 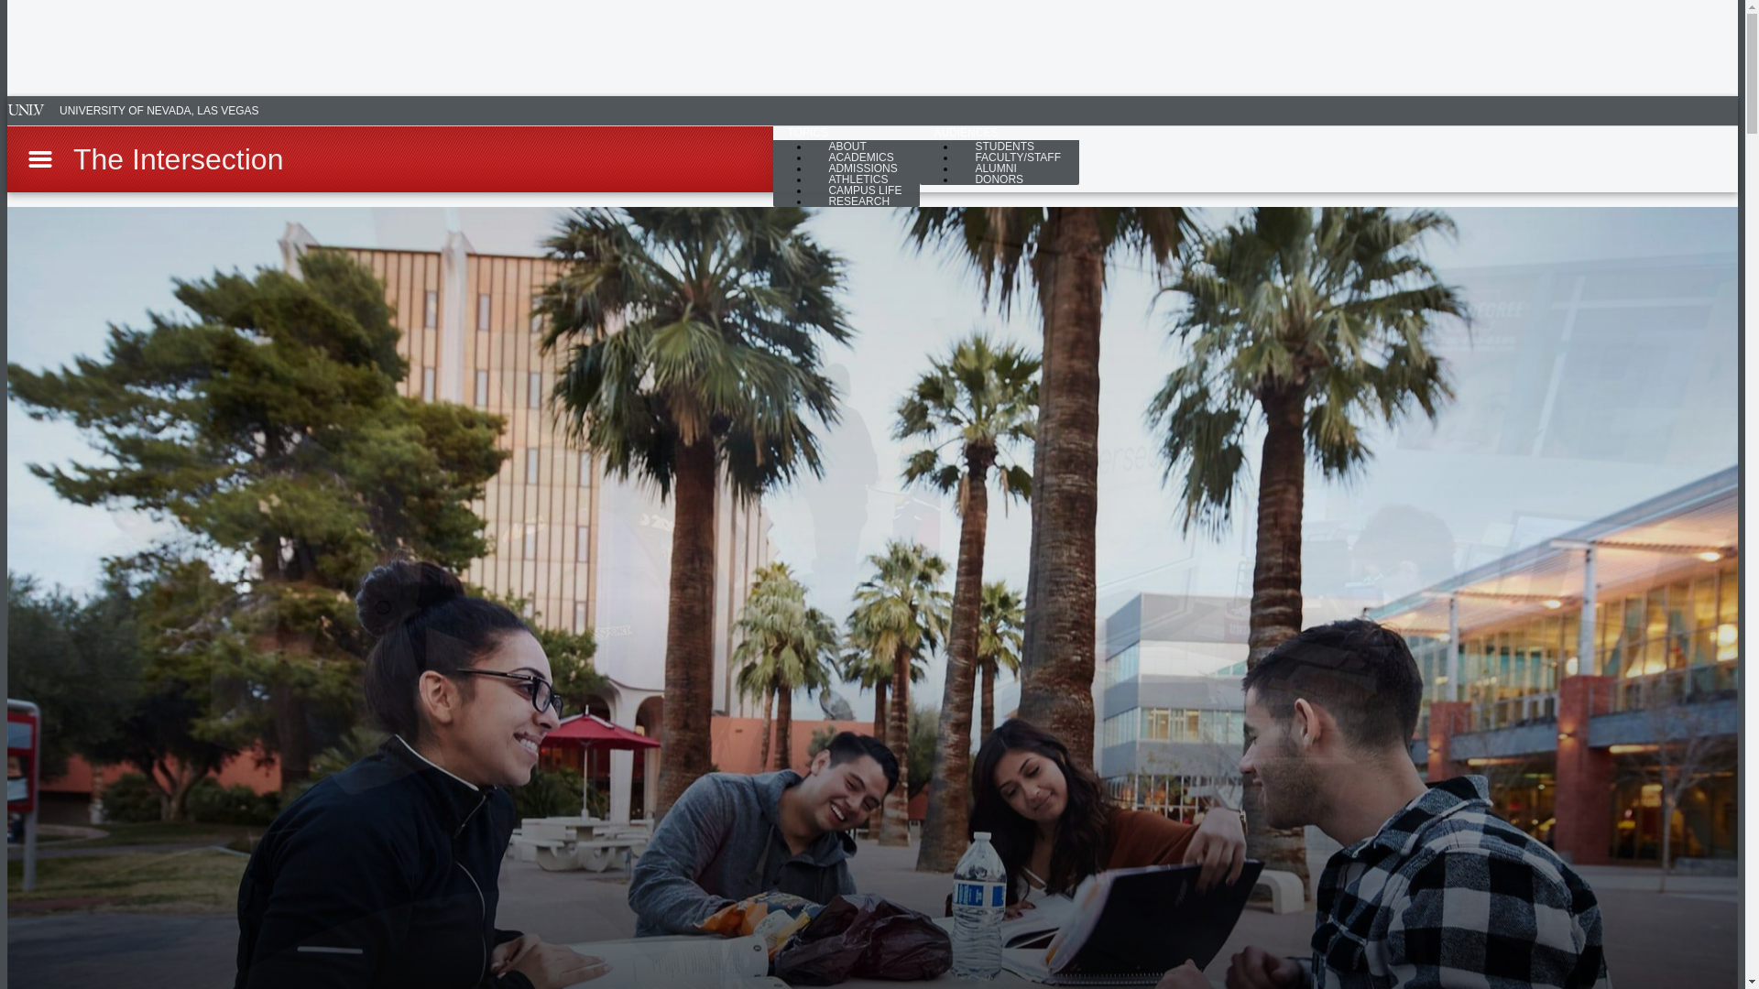 I want to click on CAMPUS LIFE, so click(x=865, y=190).